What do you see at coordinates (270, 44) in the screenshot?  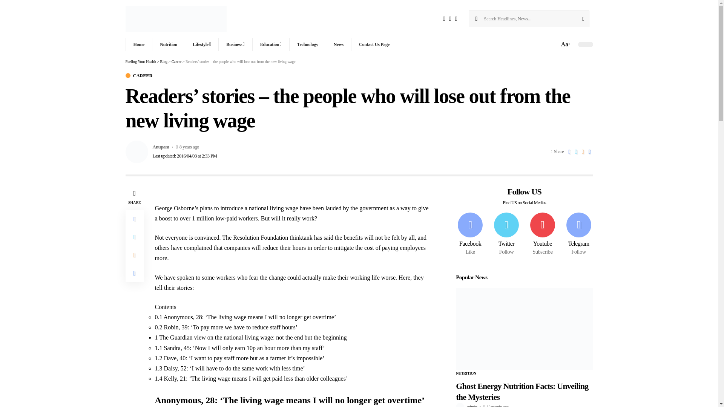 I see `Education` at bounding box center [270, 44].